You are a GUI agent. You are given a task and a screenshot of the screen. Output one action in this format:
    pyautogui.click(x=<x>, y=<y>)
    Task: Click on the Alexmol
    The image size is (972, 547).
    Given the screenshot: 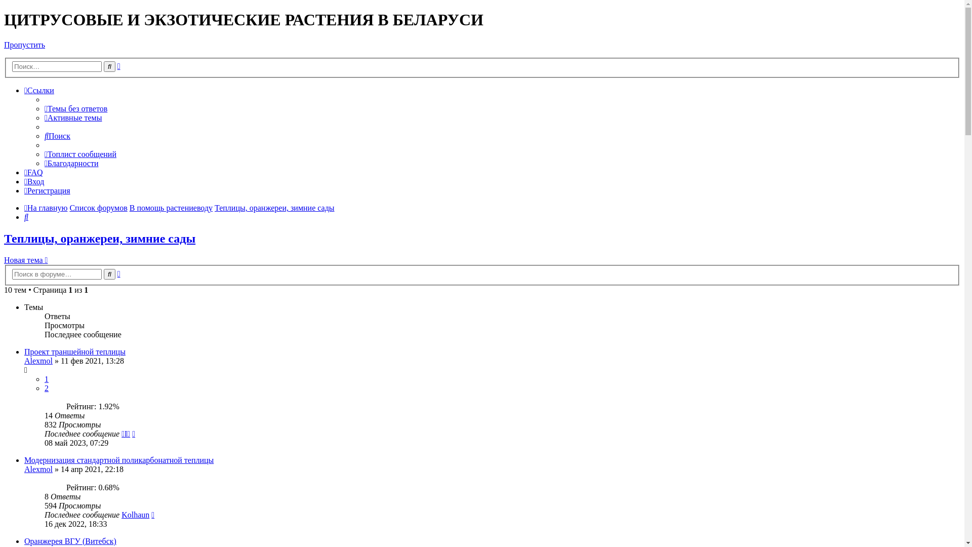 What is the action you would take?
    pyautogui.click(x=38, y=361)
    